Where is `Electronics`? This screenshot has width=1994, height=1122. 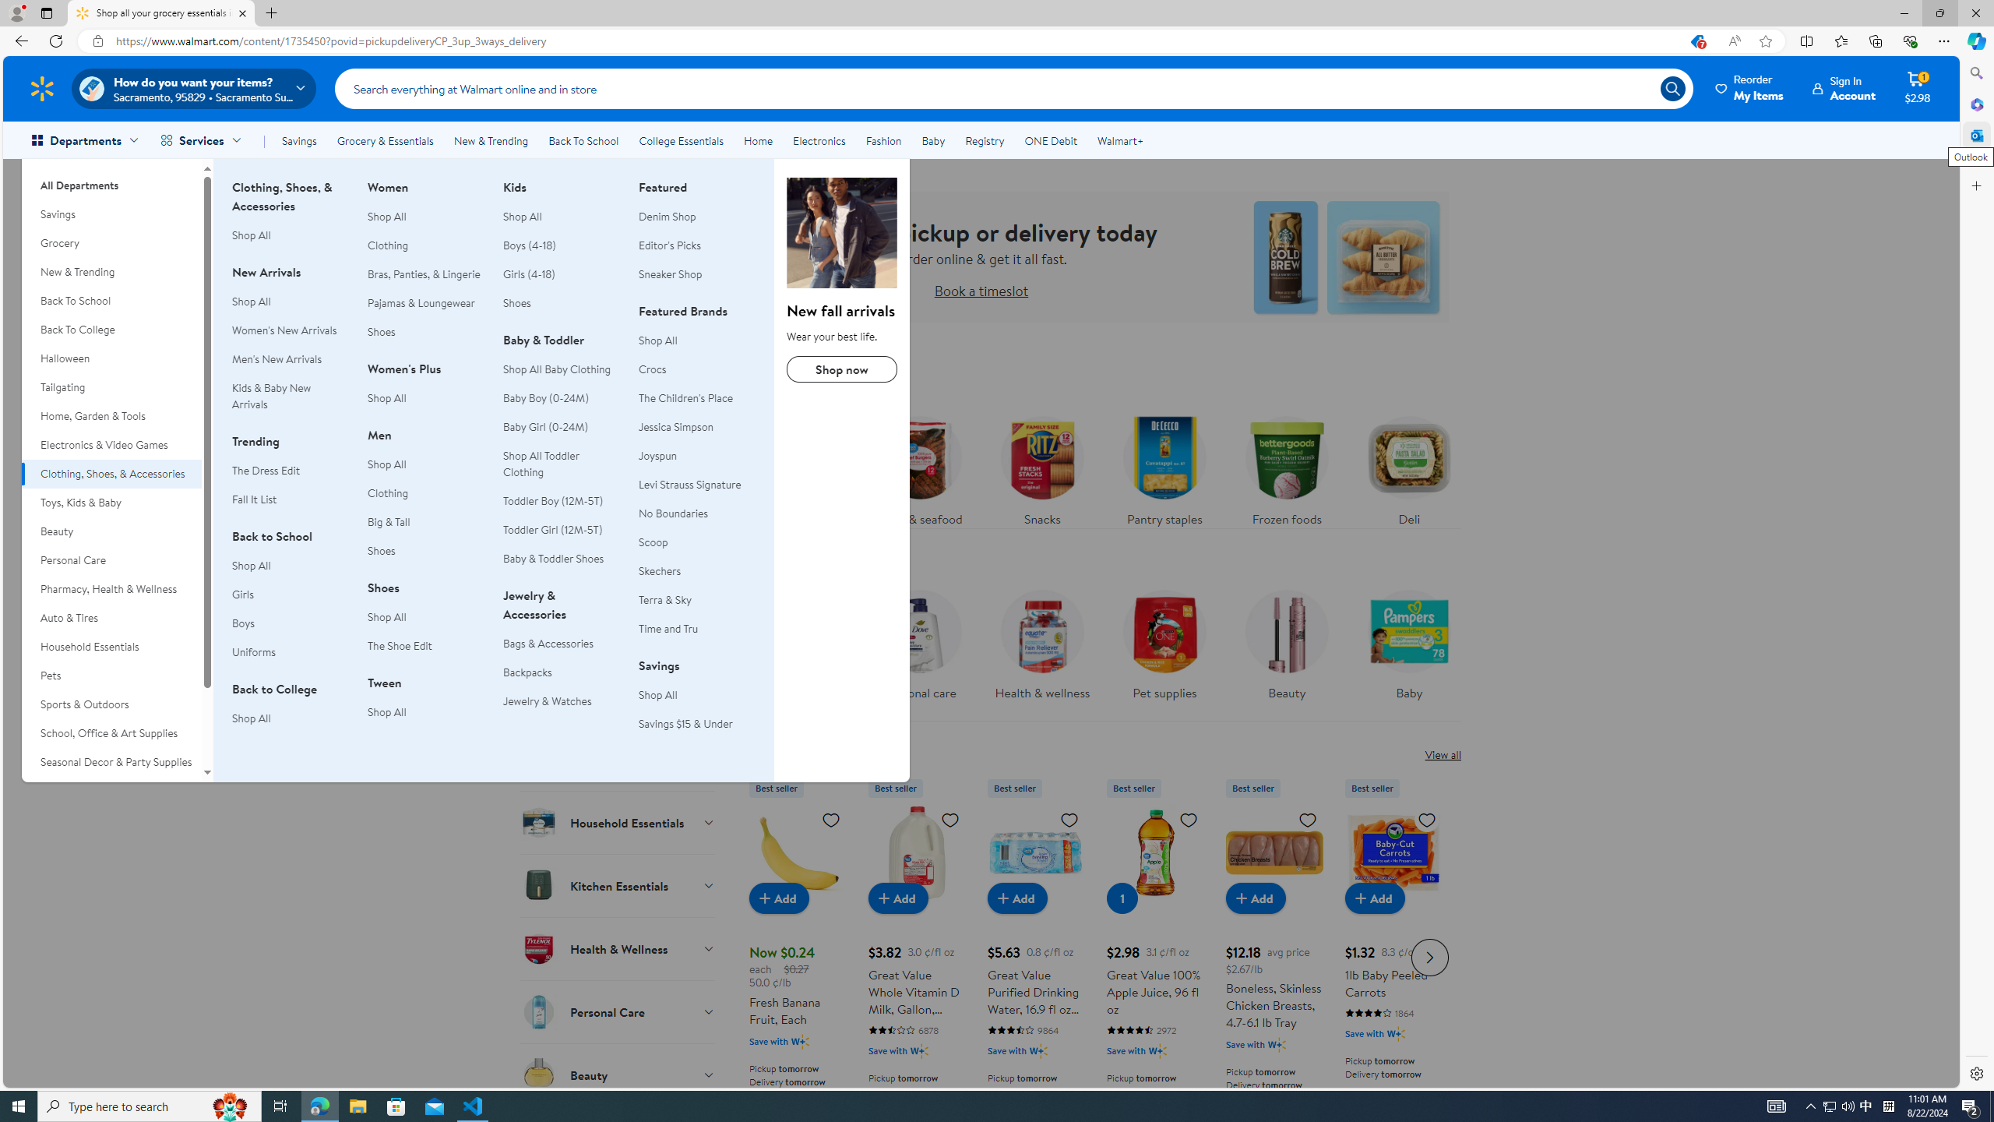
Electronics is located at coordinates (819, 140).